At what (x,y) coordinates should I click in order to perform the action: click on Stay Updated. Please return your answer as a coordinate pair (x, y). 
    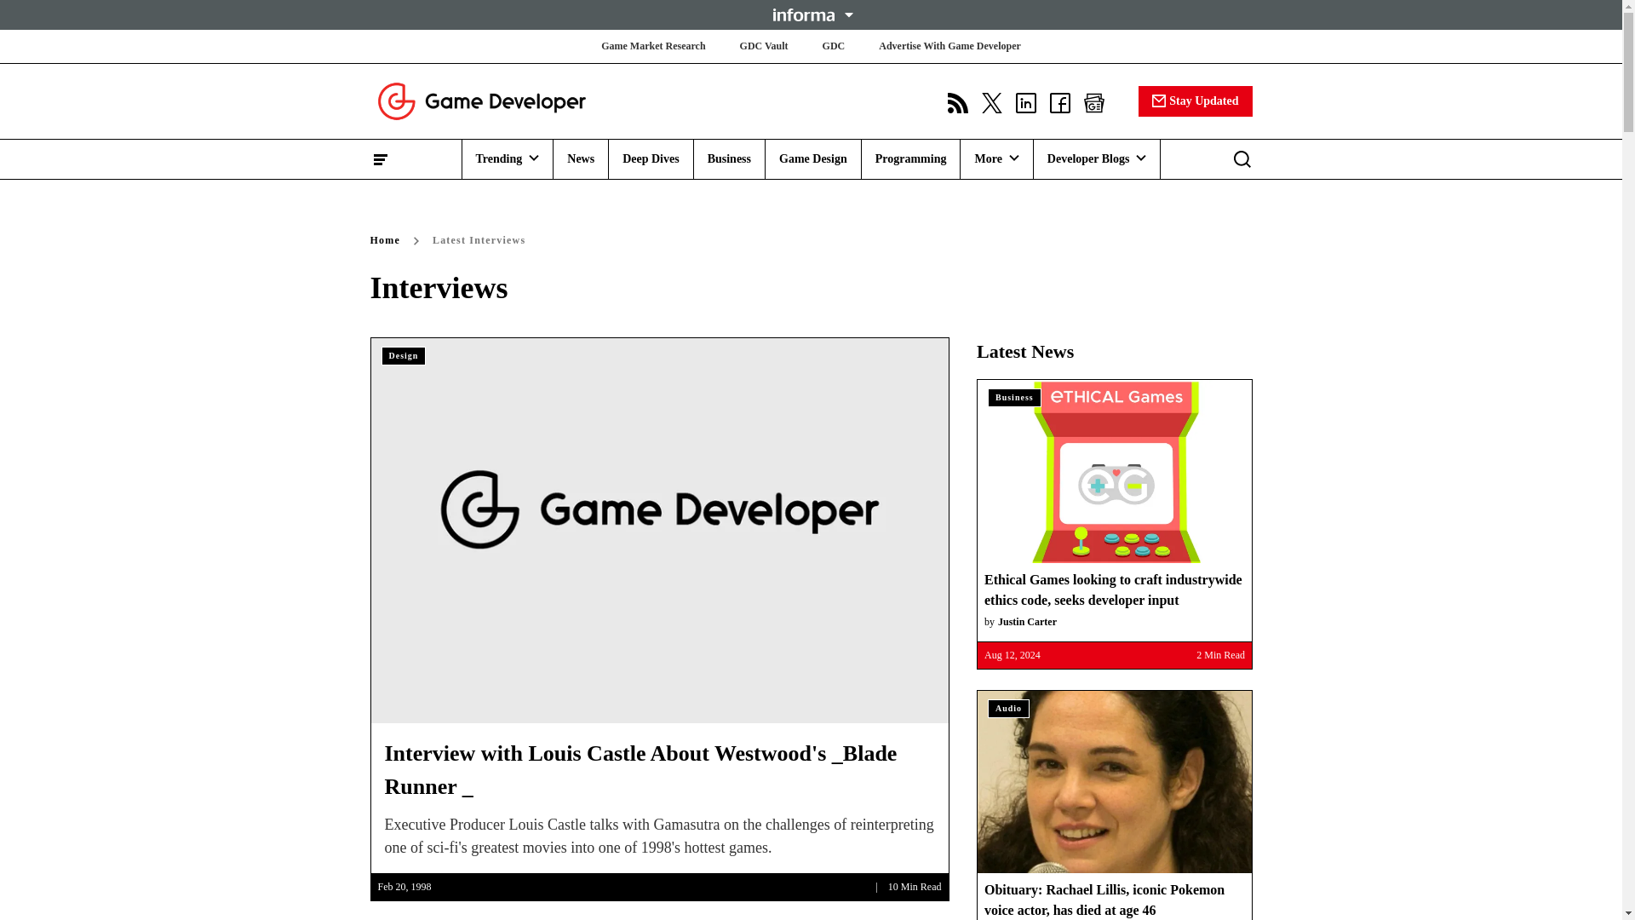
    Looking at the image, I should click on (1195, 101).